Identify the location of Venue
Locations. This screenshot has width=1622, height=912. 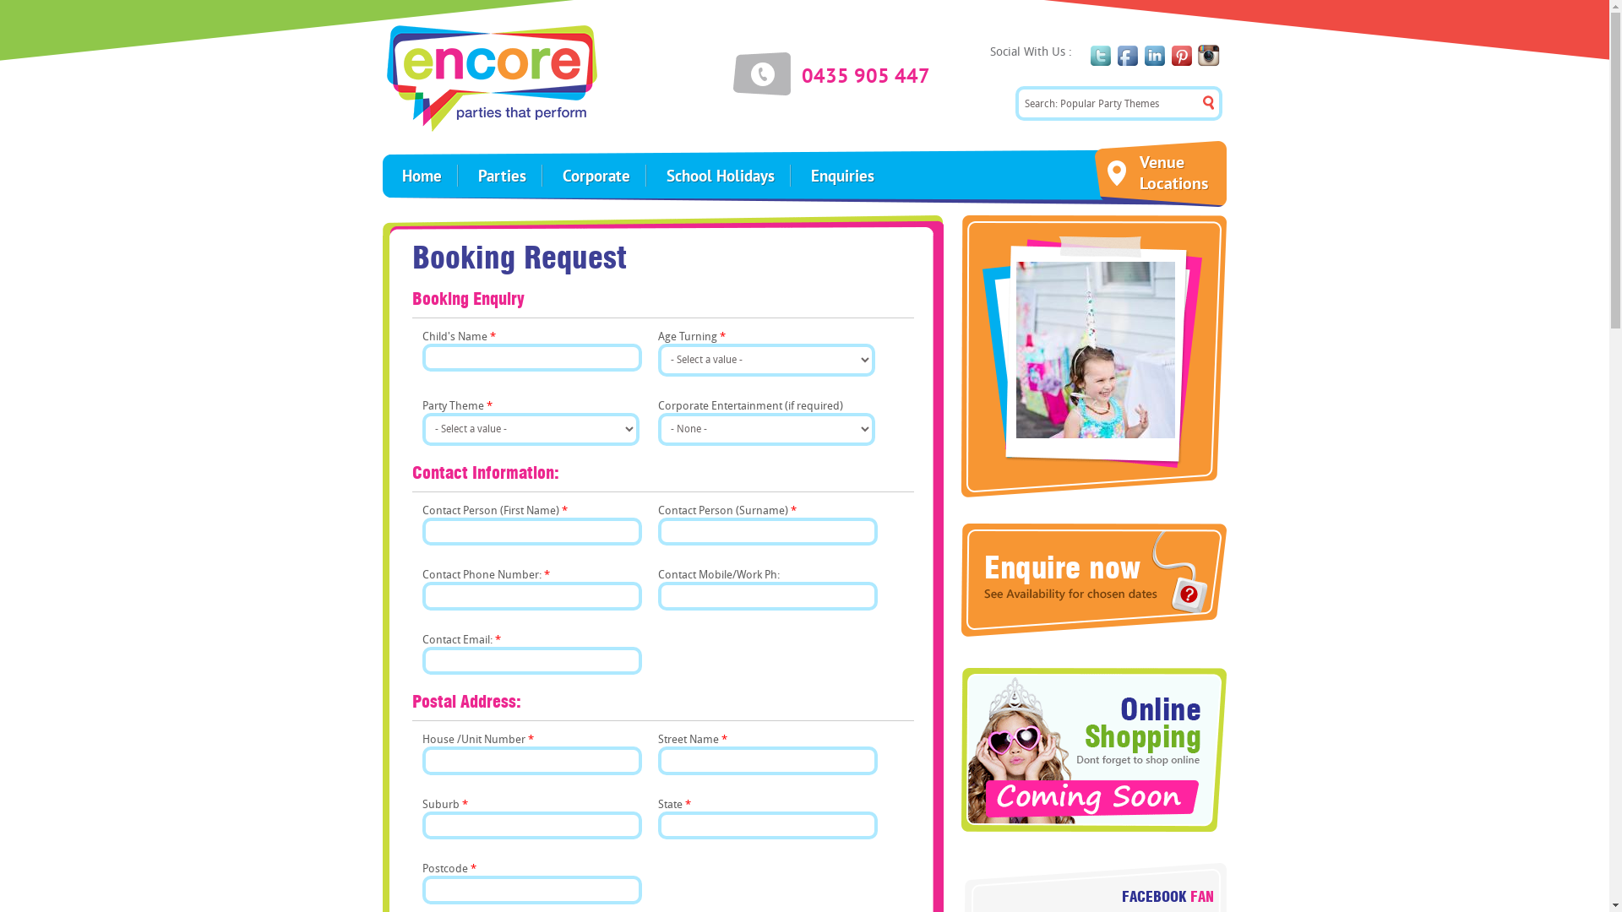
(1159, 173).